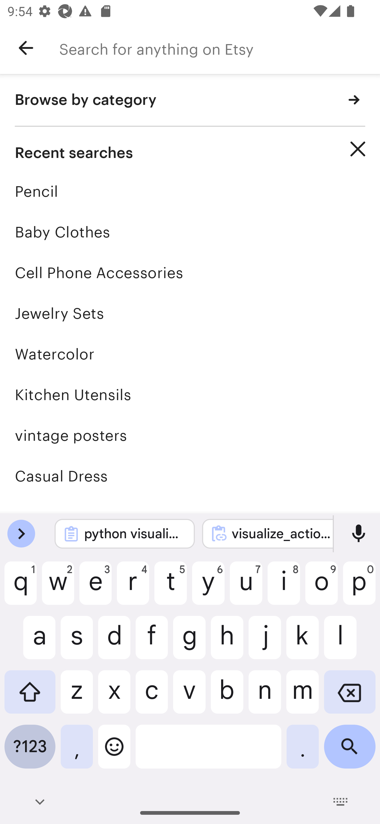  I want to click on Search for anything on Etsy, so click(220, 48).